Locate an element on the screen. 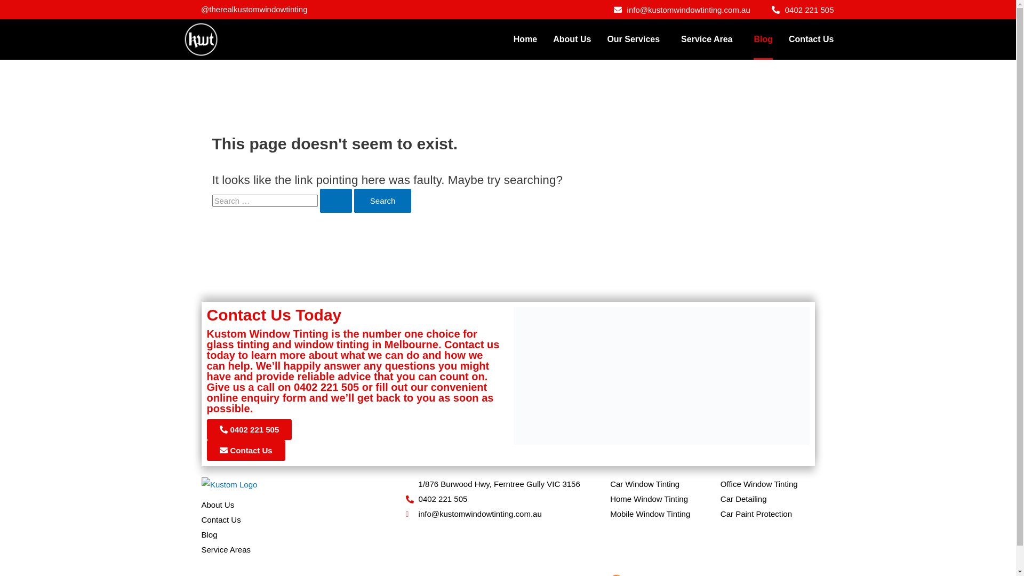 The width and height of the screenshot is (1024, 576). Contact Us is located at coordinates (811, 39).